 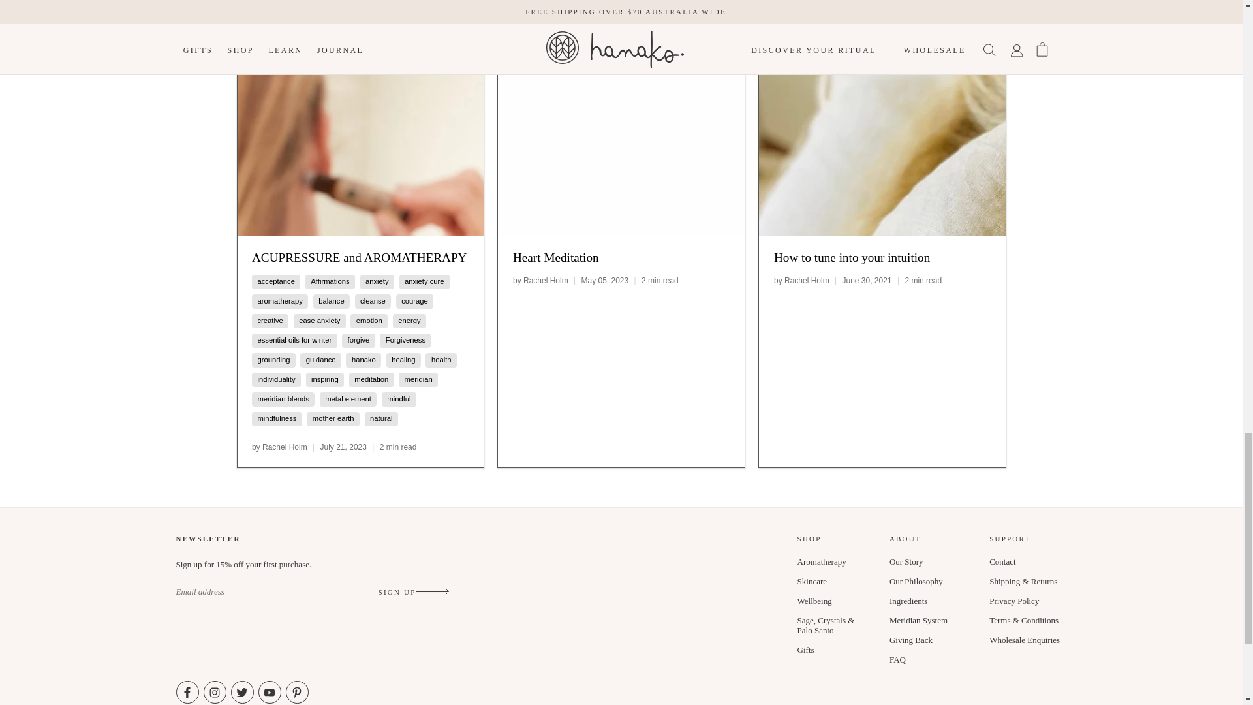 What do you see at coordinates (270, 321) in the screenshot?
I see `Journal tagged creative` at bounding box center [270, 321].